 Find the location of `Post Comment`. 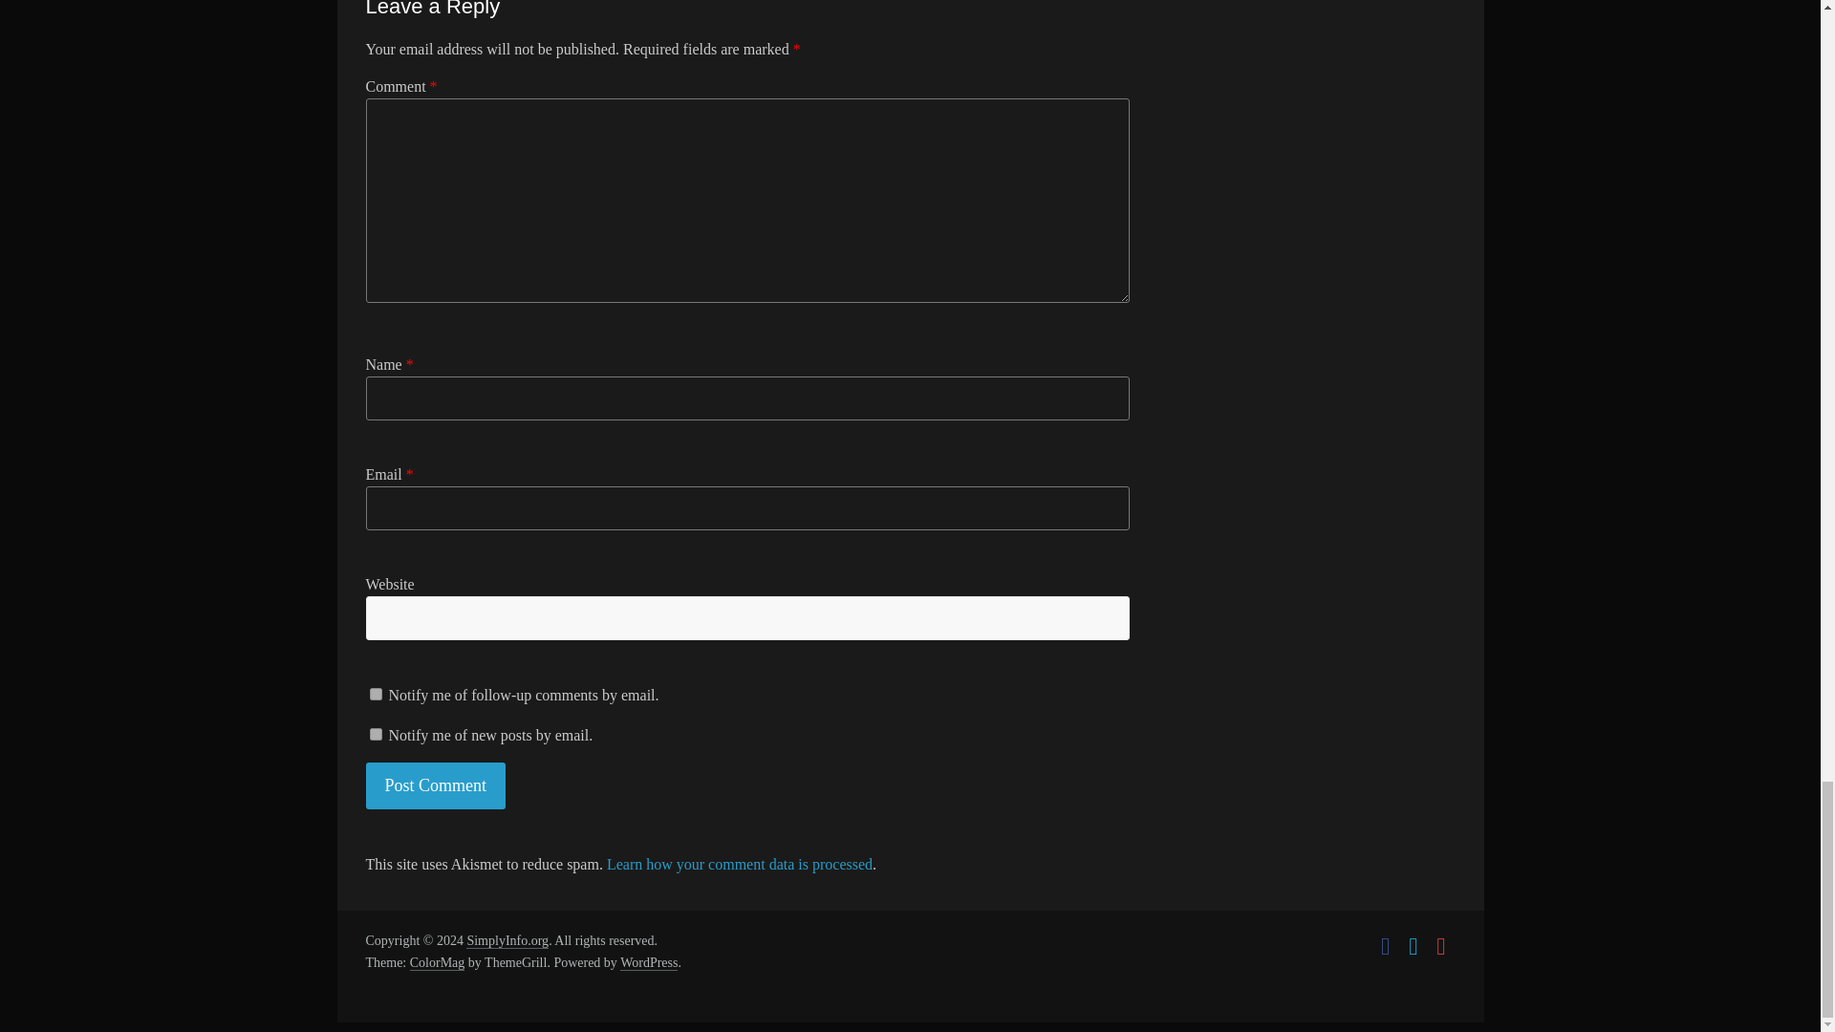

Post Comment is located at coordinates (436, 785).